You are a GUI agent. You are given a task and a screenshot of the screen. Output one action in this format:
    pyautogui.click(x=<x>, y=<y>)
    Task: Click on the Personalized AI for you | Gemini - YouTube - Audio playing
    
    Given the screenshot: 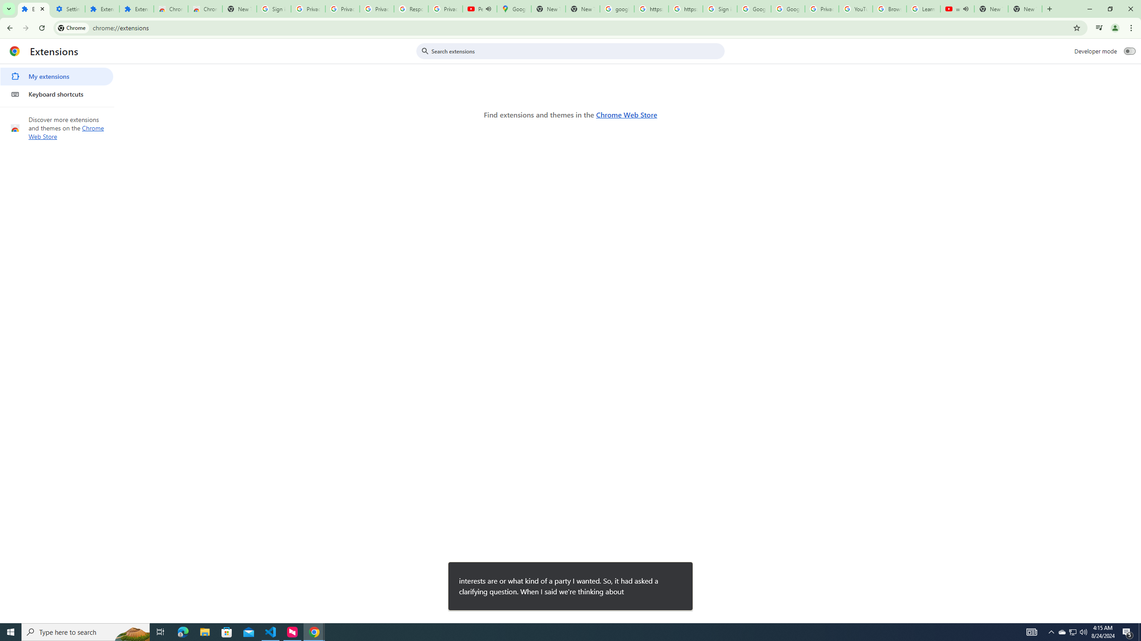 What is the action you would take?
    pyautogui.click(x=480, y=9)
    